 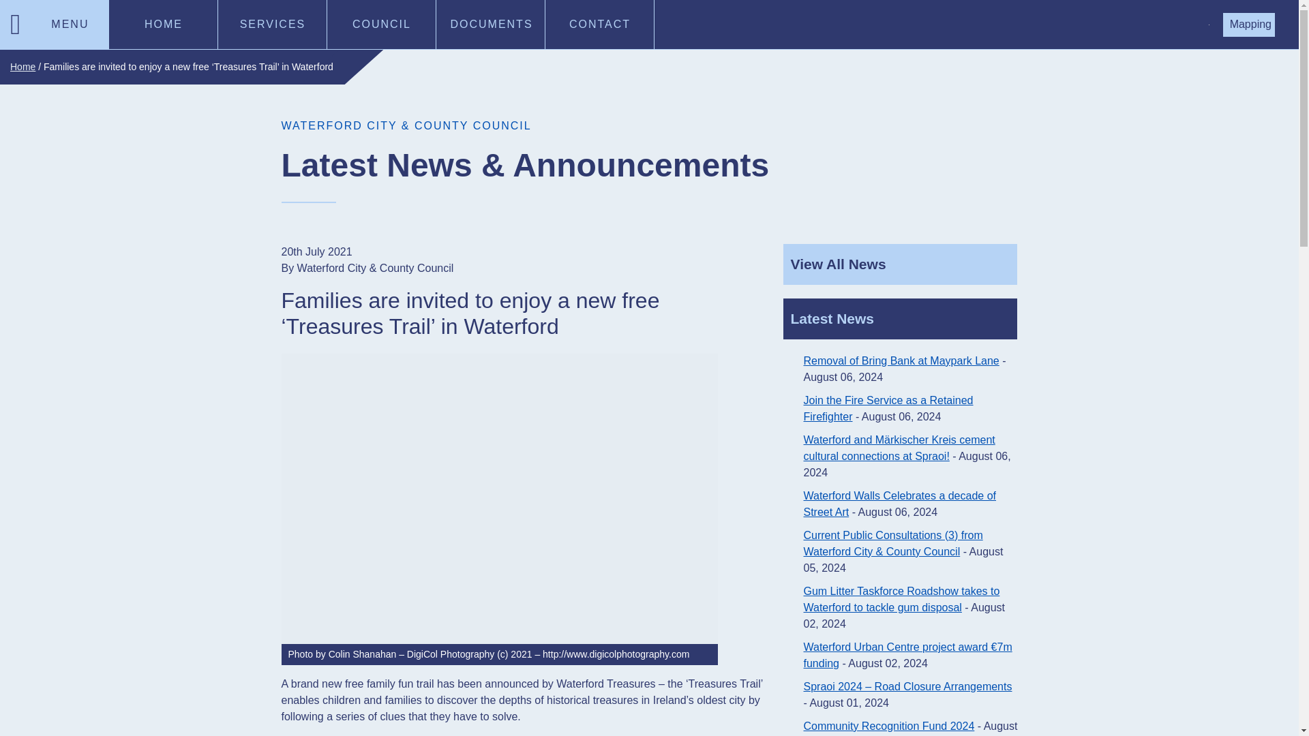 What do you see at coordinates (888, 408) in the screenshot?
I see `Join the Fire Service as a Retained Firefighter` at bounding box center [888, 408].